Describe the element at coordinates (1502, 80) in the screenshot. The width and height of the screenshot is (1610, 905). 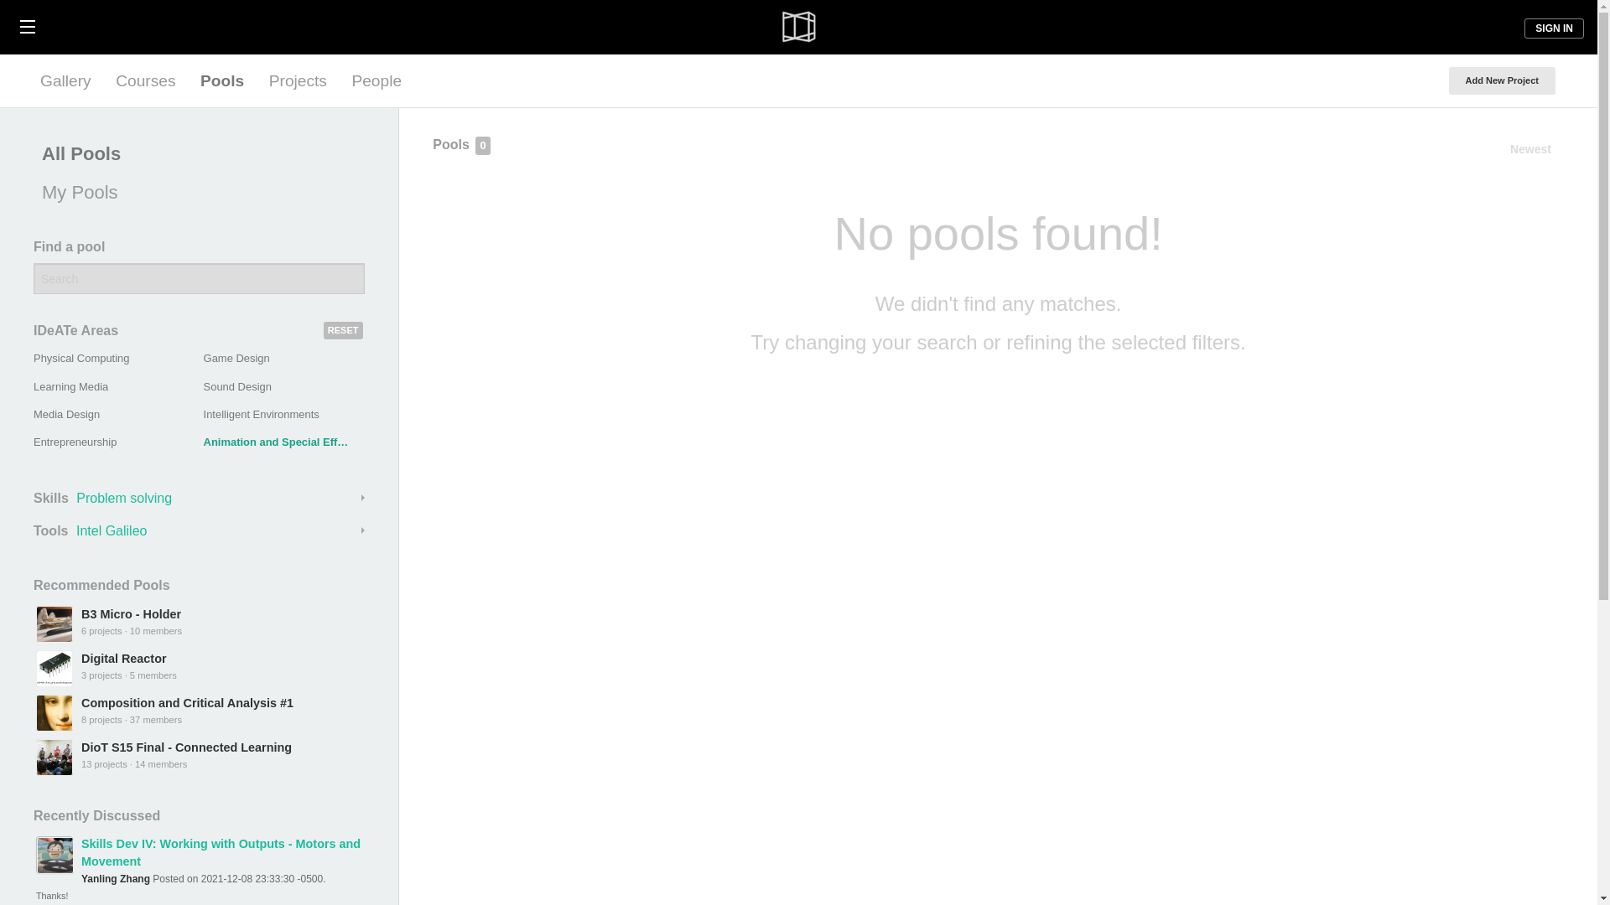
I see `Add New Project` at that location.